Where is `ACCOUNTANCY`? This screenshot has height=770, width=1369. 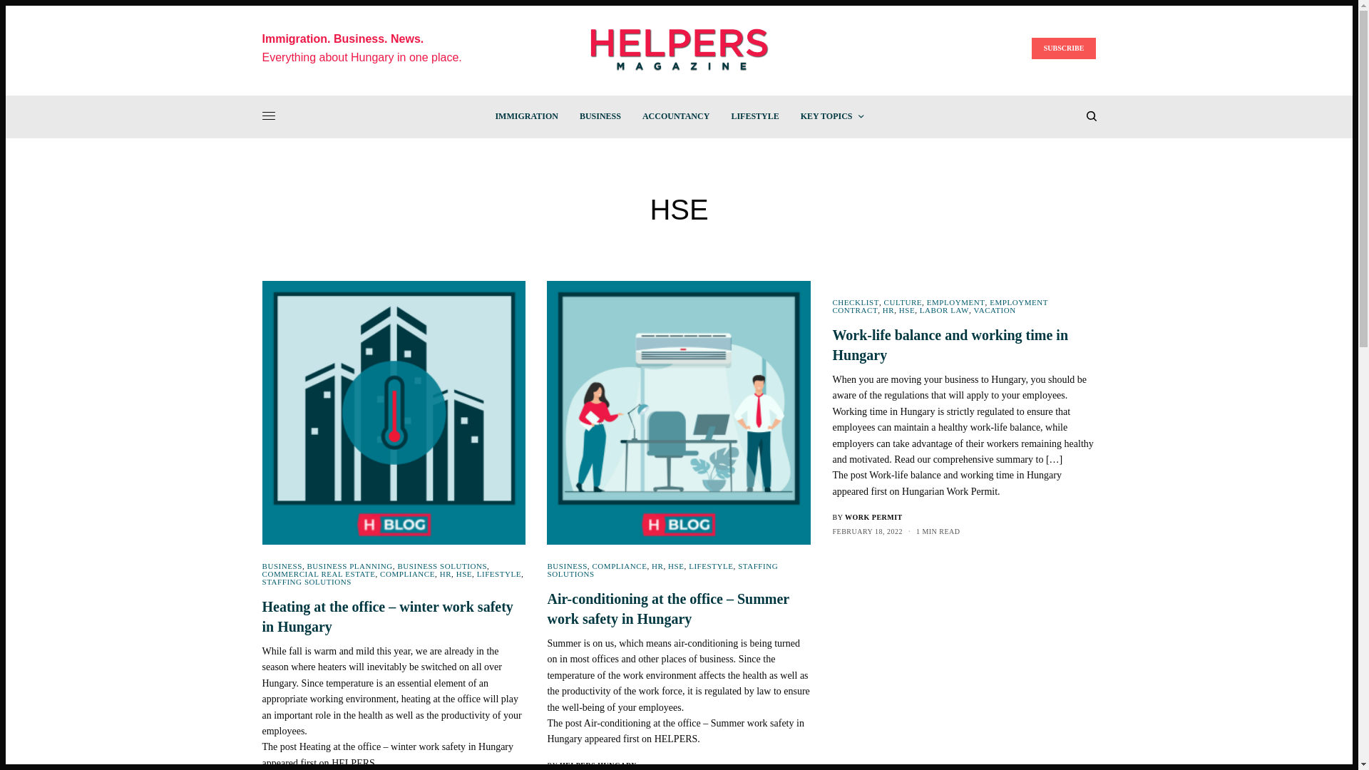
ACCOUNTANCY is located at coordinates (675, 115).